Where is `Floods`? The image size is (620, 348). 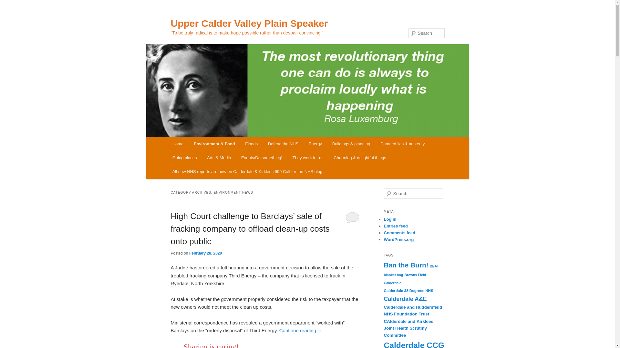 Floods is located at coordinates (251, 144).